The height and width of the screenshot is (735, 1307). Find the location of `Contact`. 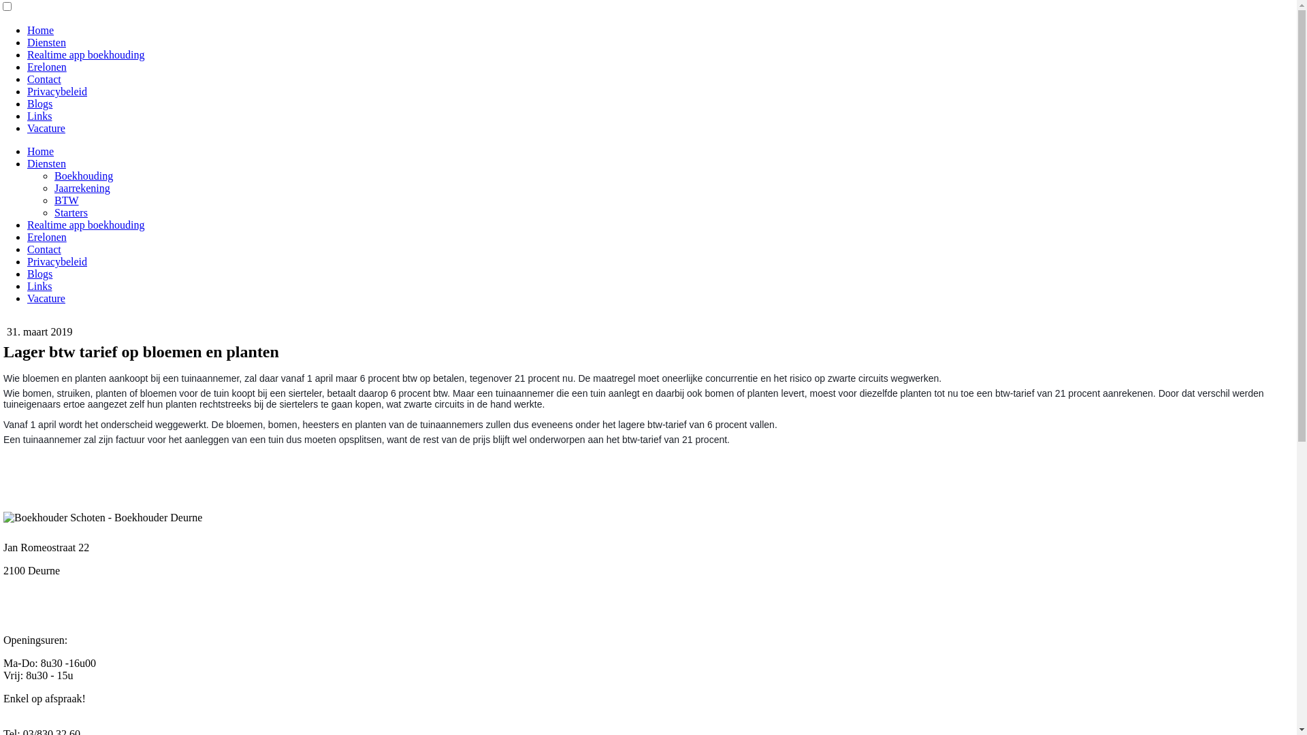

Contact is located at coordinates (44, 79).